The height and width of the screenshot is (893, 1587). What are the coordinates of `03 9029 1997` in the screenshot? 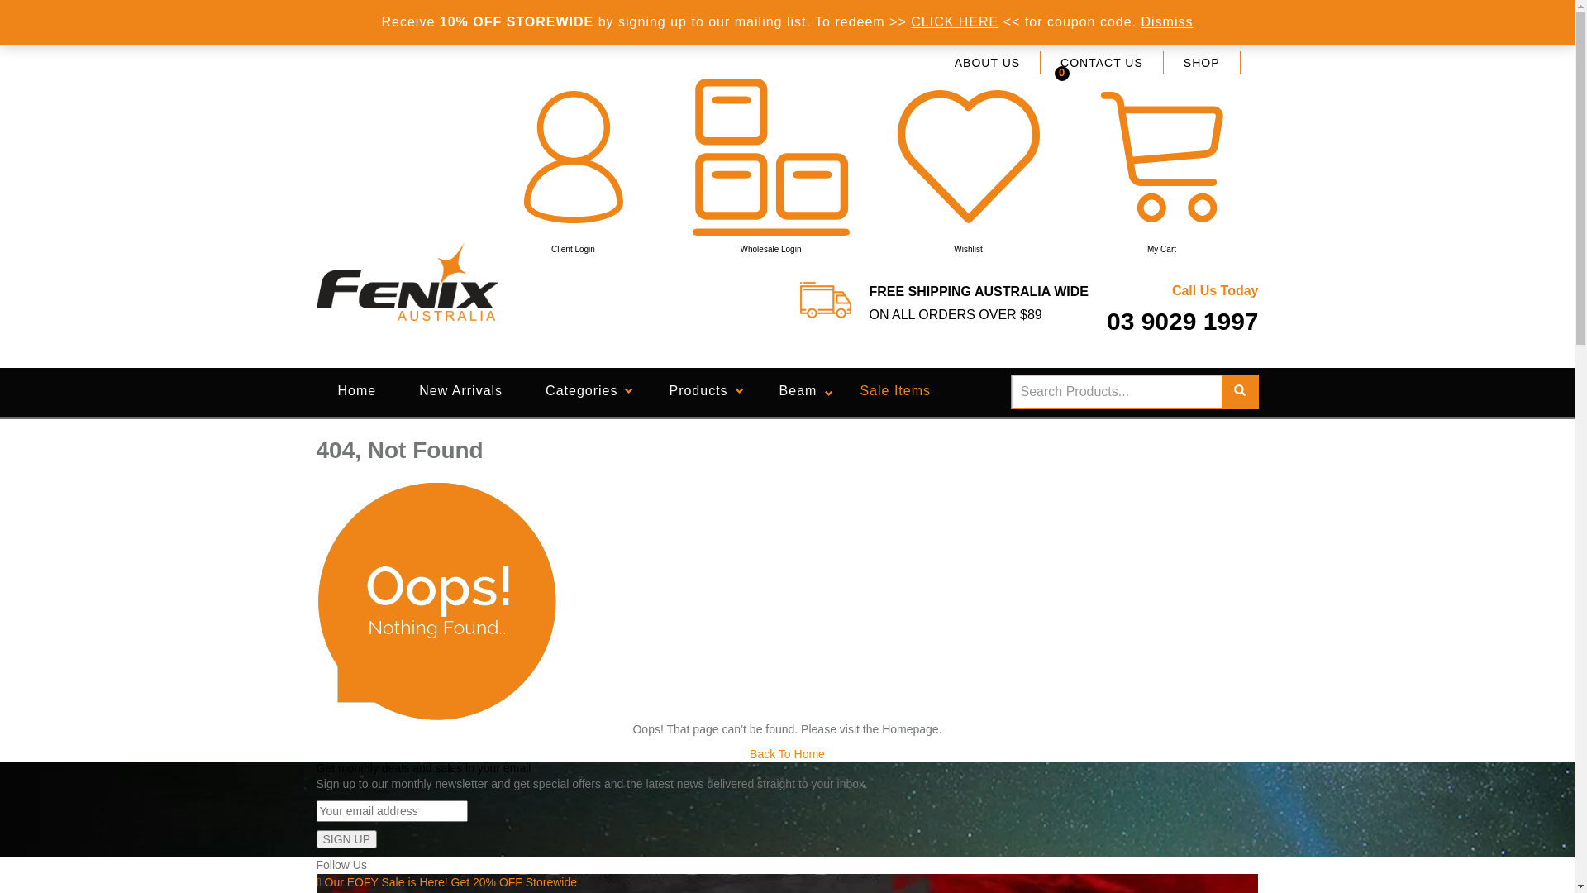 It's located at (1183, 322).